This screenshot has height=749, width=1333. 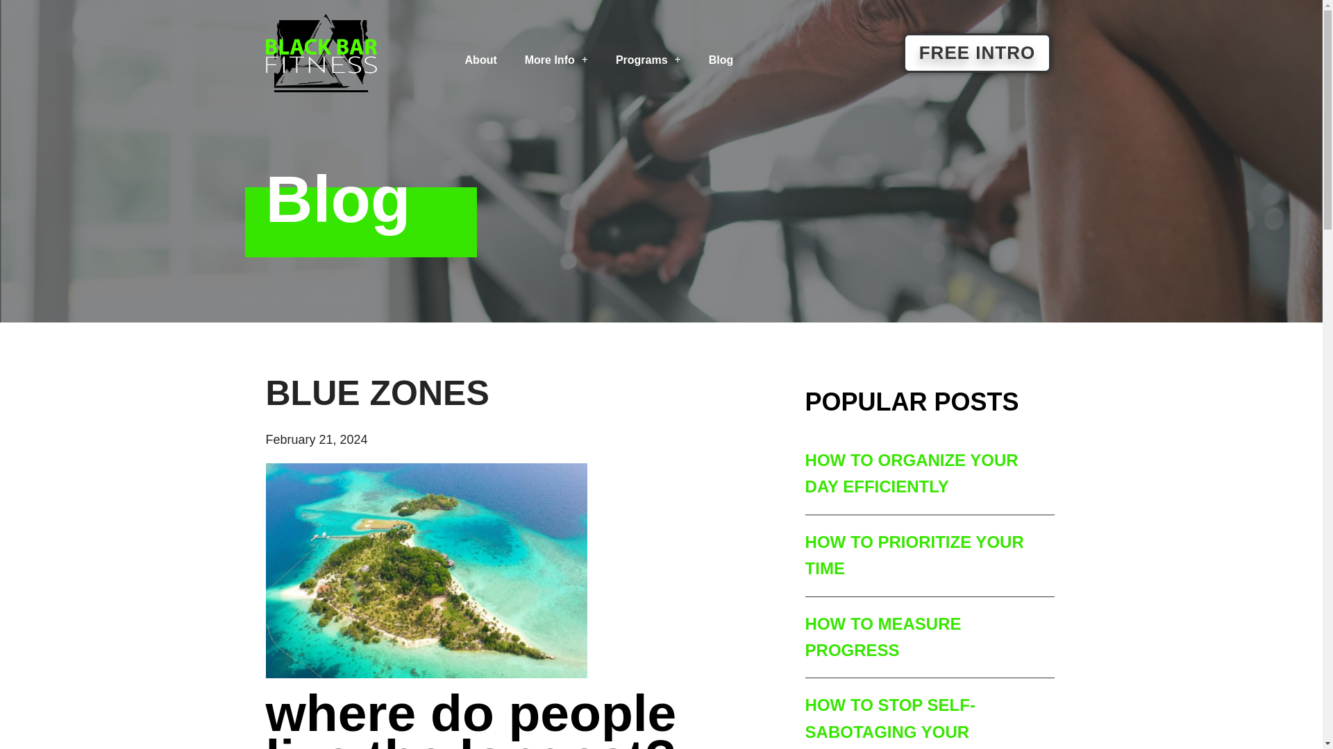 I want to click on HOW TO STOP SELF-SABOTAGING YOUR NUTRITION ON THE WEEKENDS, so click(x=890, y=723).